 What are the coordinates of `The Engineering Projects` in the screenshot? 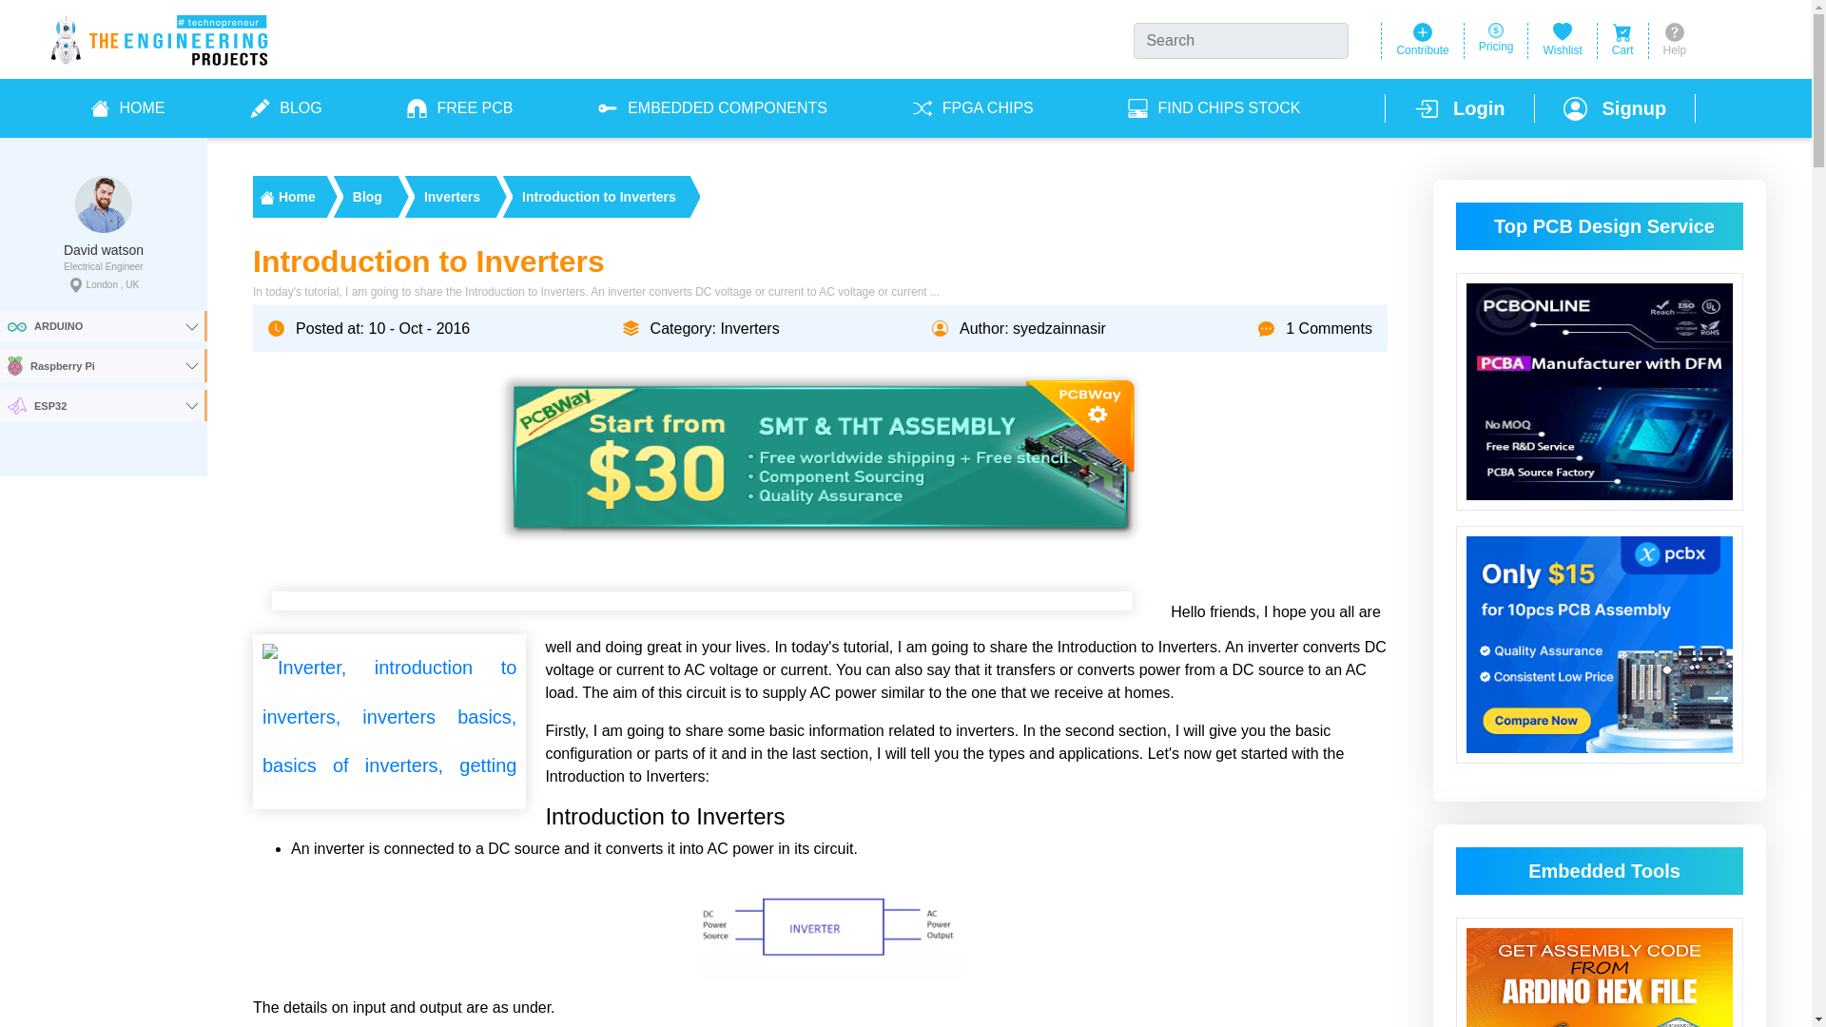 It's located at (287, 196).